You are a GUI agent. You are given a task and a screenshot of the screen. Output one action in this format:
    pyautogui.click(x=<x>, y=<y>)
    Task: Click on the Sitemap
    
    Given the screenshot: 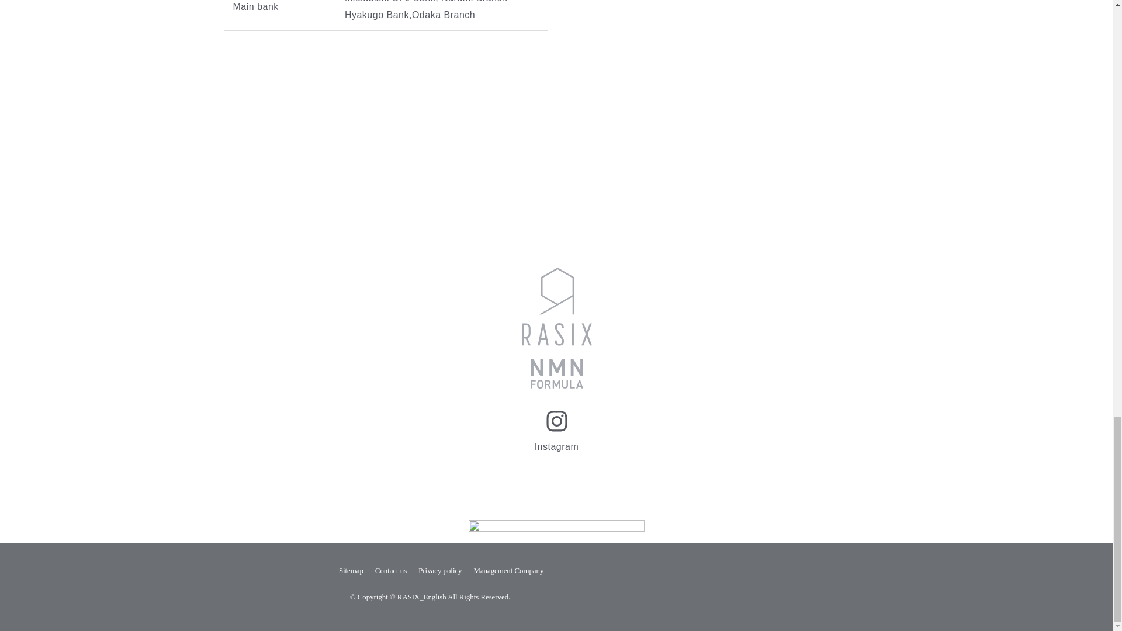 What is the action you would take?
    pyautogui.click(x=351, y=570)
    